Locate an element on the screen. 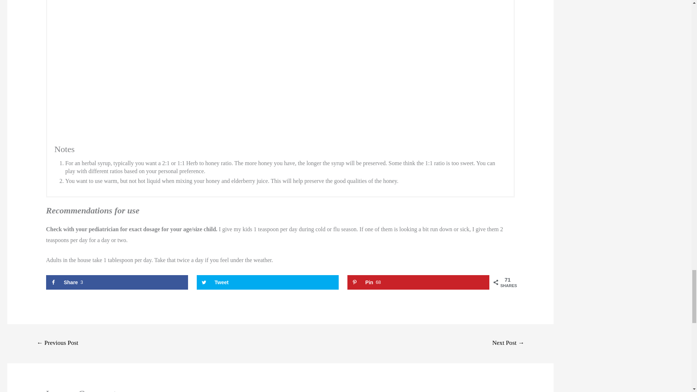 Image resolution: width=697 pixels, height=392 pixels. Save to Pinterest is located at coordinates (418, 282).